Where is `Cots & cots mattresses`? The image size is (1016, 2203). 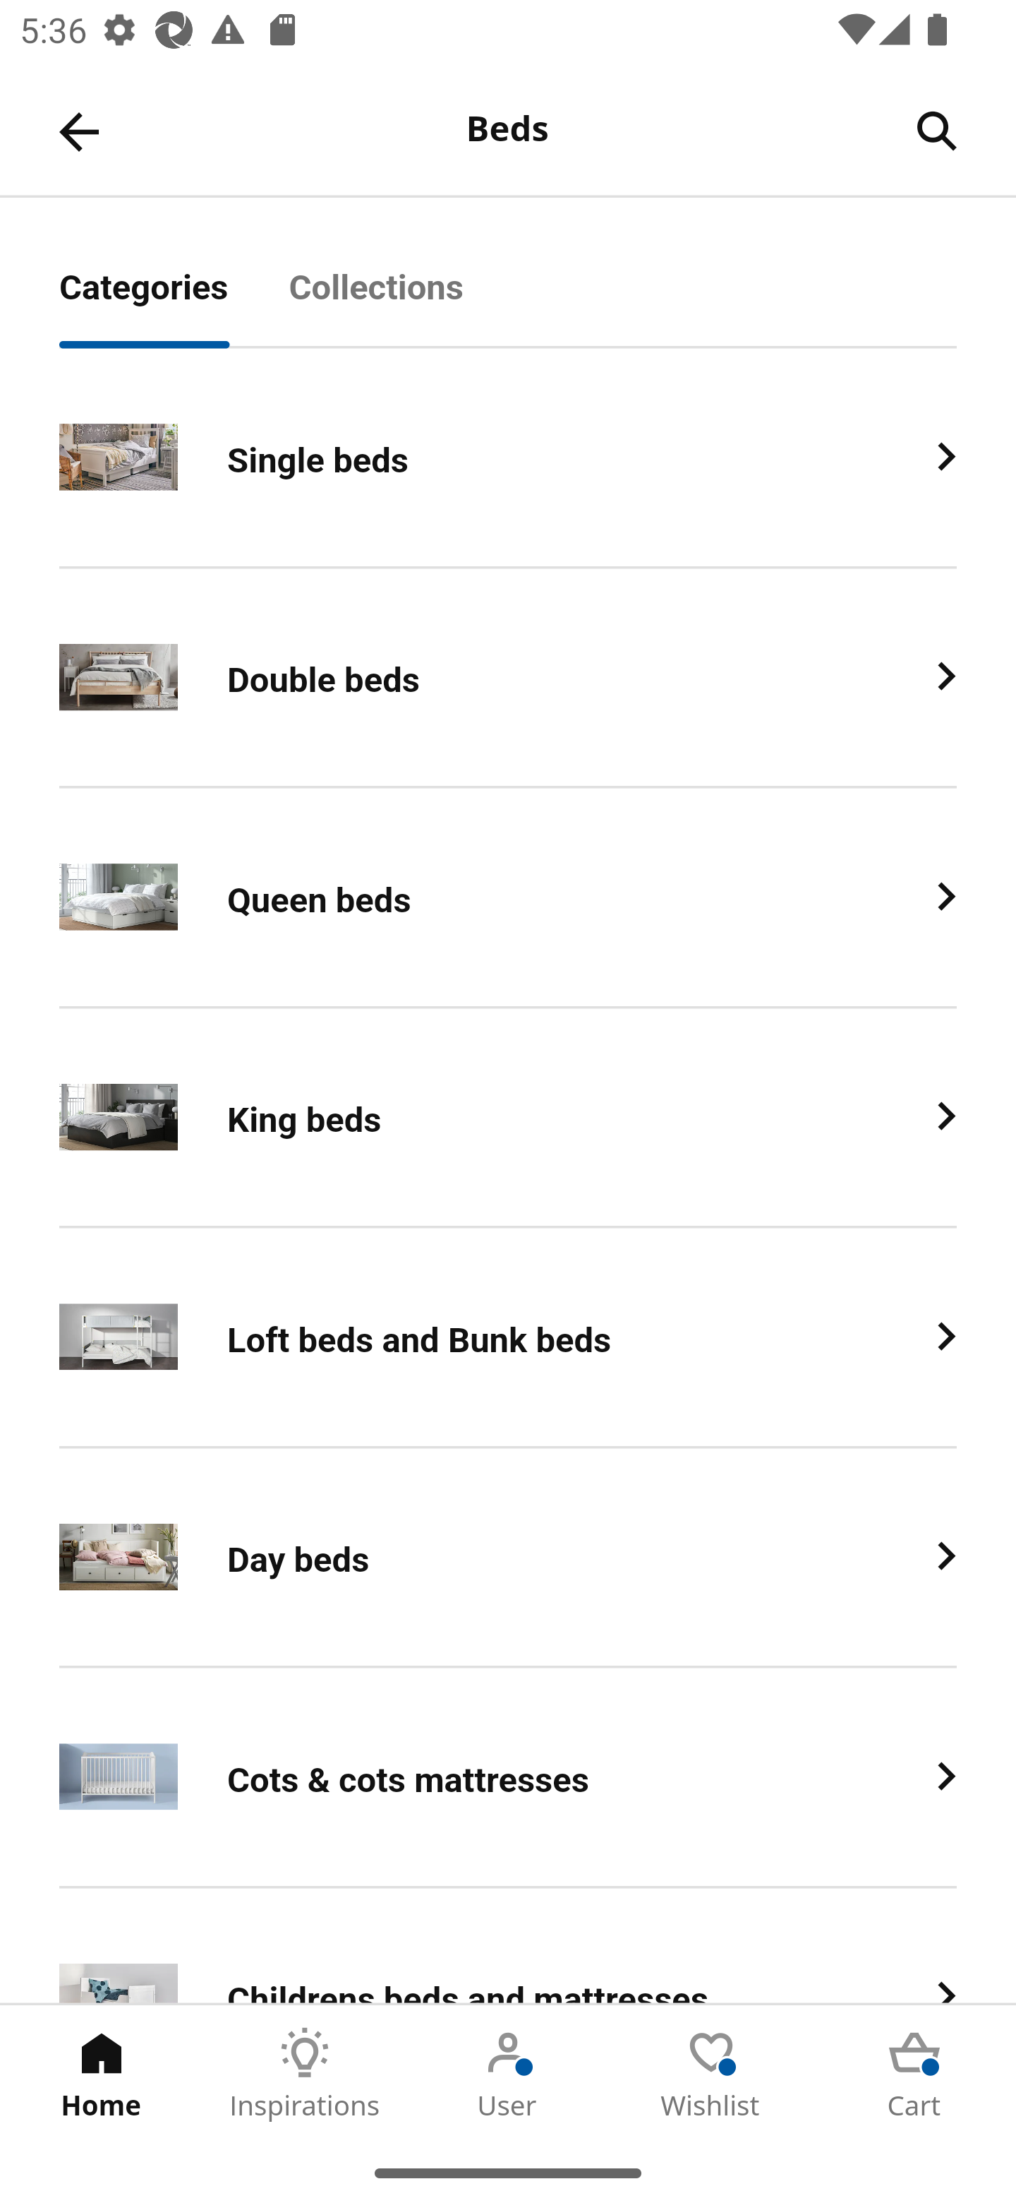
Cots & cots mattresses is located at coordinates (508, 1777).